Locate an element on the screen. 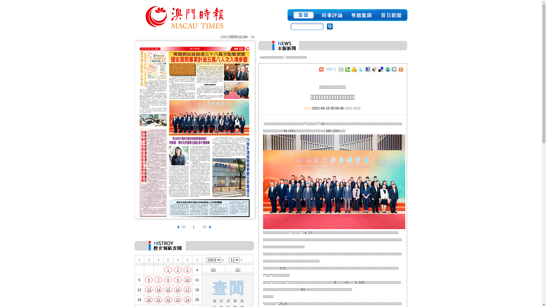 Image resolution: width=546 pixels, height=307 pixels. 8 is located at coordinates (168, 280).